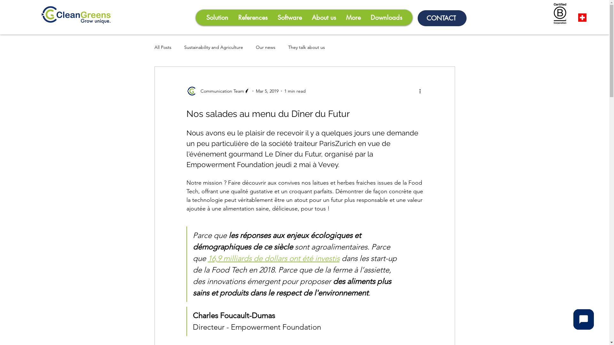 The width and height of the screenshot is (614, 345). What do you see at coordinates (324, 18) in the screenshot?
I see `About us` at bounding box center [324, 18].